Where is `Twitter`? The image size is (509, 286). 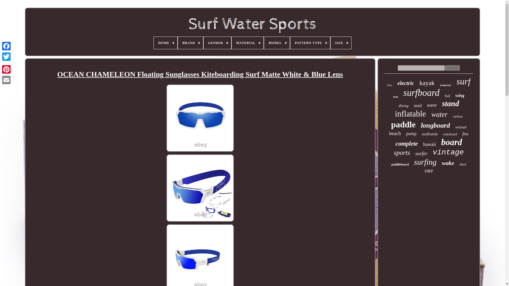 Twitter is located at coordinates (6, 57).